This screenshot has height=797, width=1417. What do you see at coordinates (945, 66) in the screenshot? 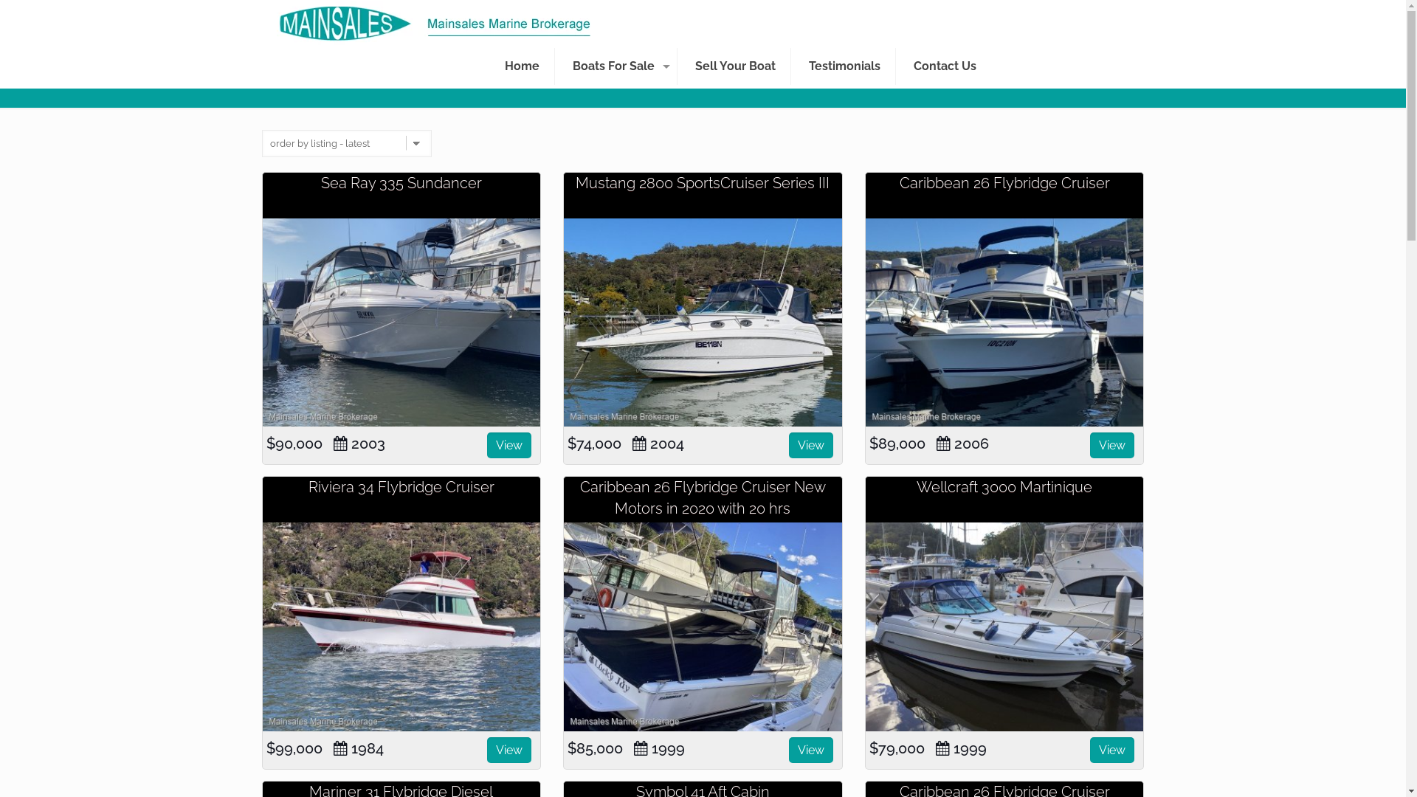
I see `Contact Us` at bounding box center [945, 66].